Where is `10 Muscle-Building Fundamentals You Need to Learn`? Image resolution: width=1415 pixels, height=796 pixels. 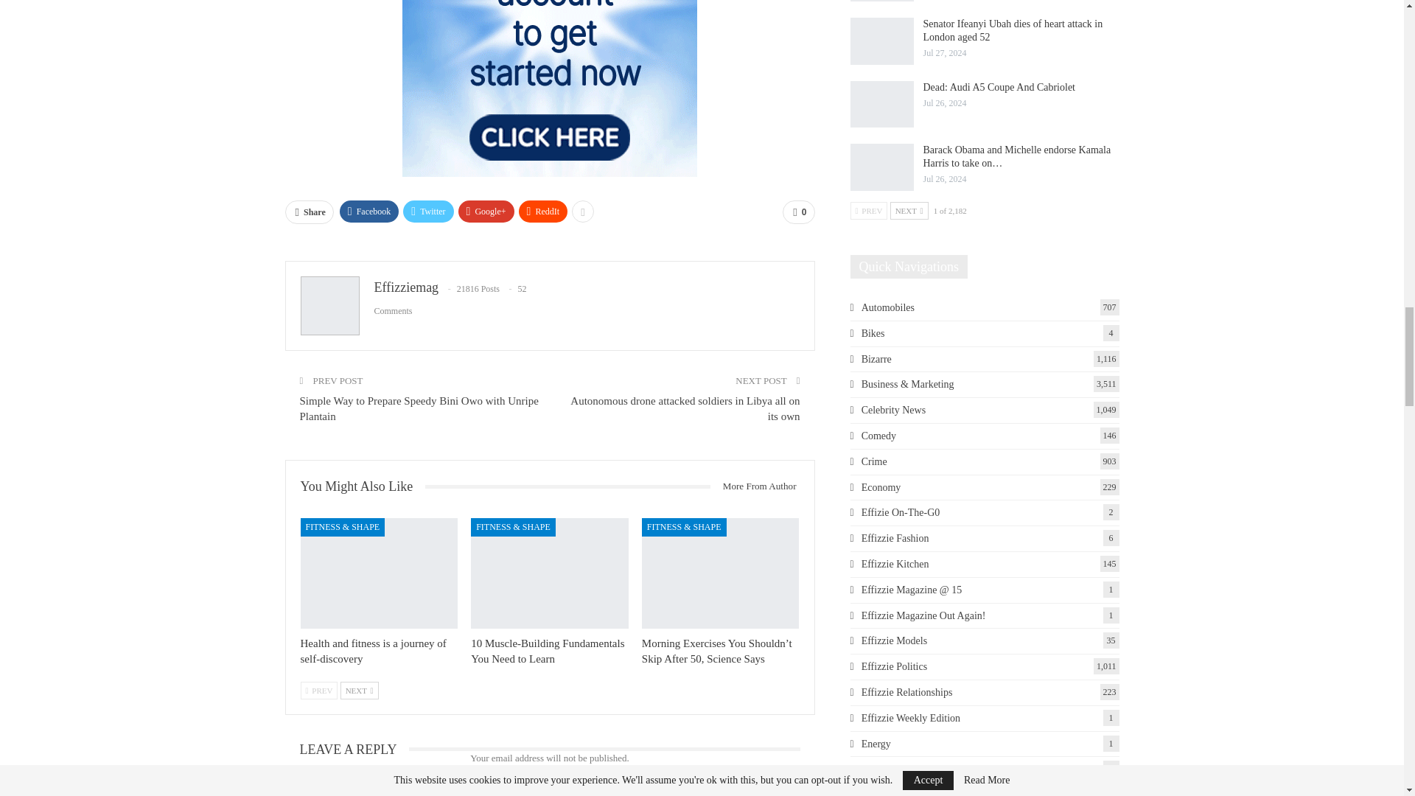
10 Muscle-Building Fundamentals You Need to Learn is located at coordinates (550, 573).